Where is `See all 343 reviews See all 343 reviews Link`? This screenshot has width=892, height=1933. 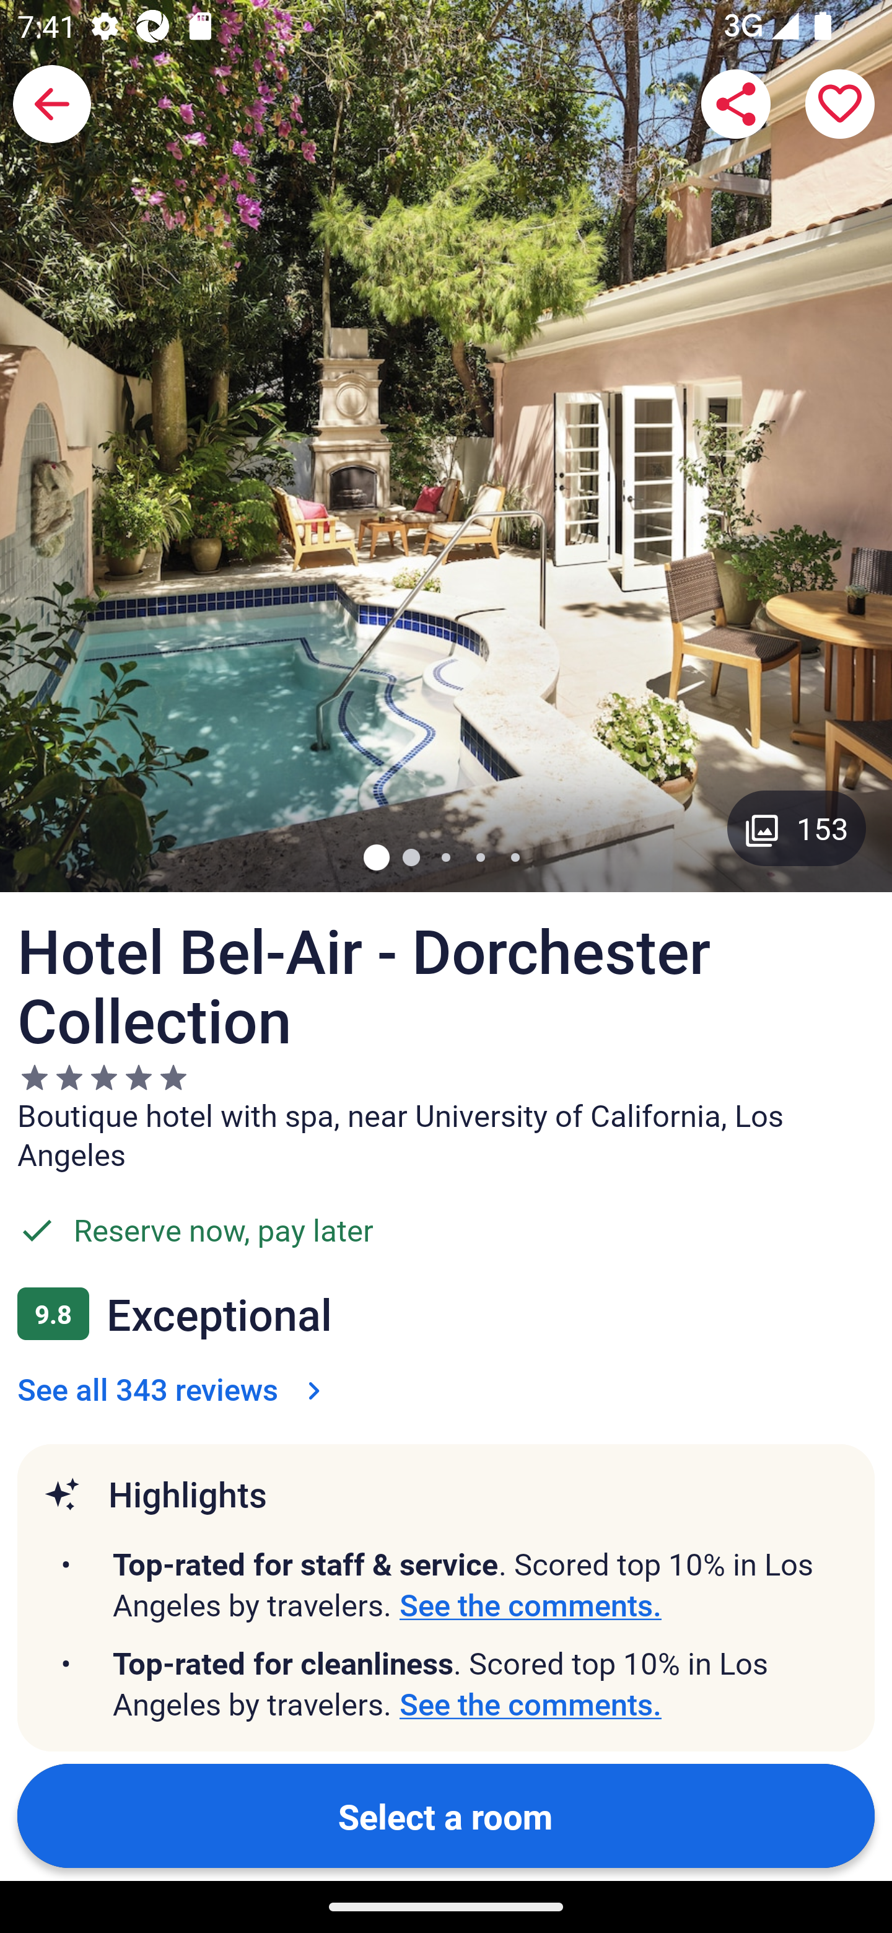 See all 343 reviews See all 343 reviews Link is located at coordinates (173, 1390).